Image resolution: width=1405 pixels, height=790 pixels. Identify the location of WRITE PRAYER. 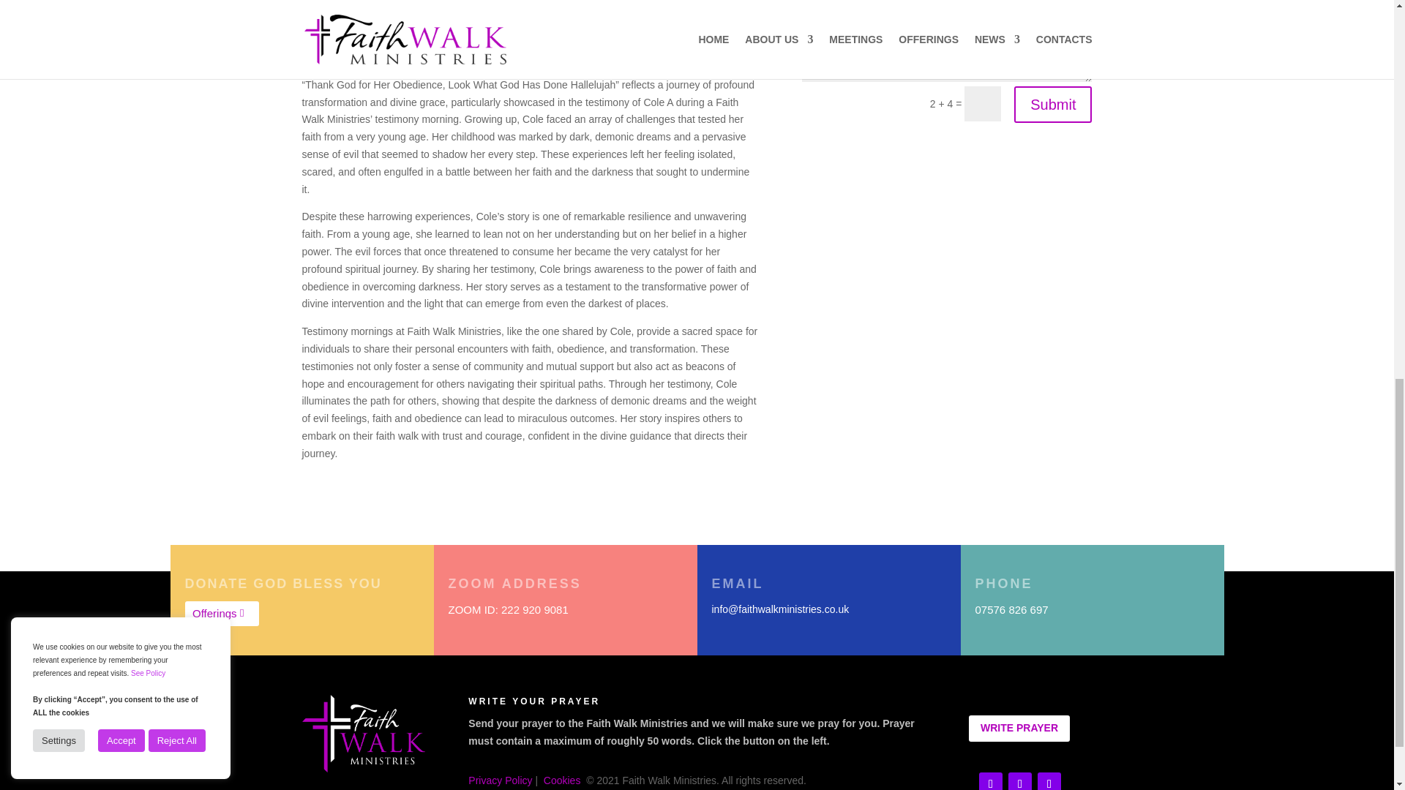
(1019, 729).